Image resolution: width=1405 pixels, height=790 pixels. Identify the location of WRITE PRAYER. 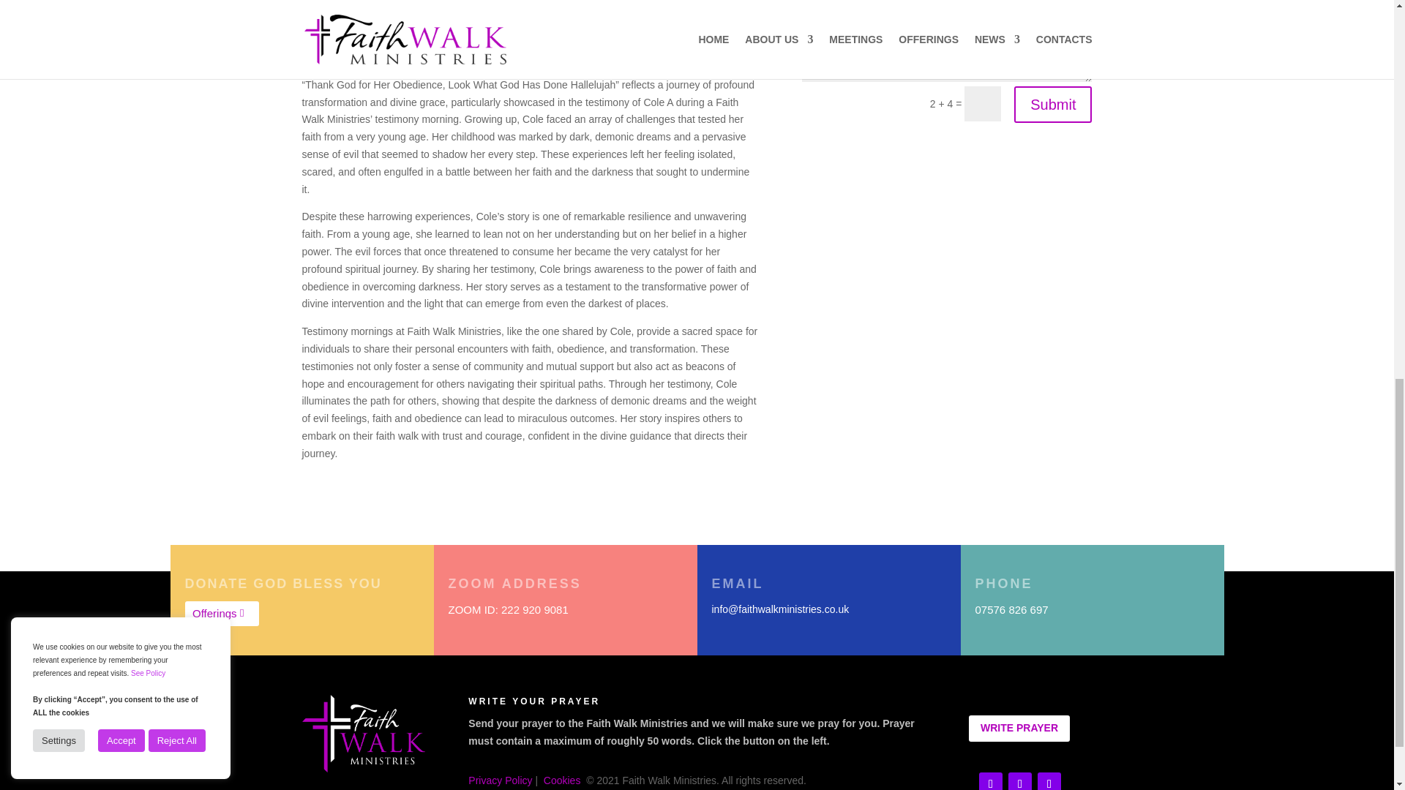
(1019, 729).